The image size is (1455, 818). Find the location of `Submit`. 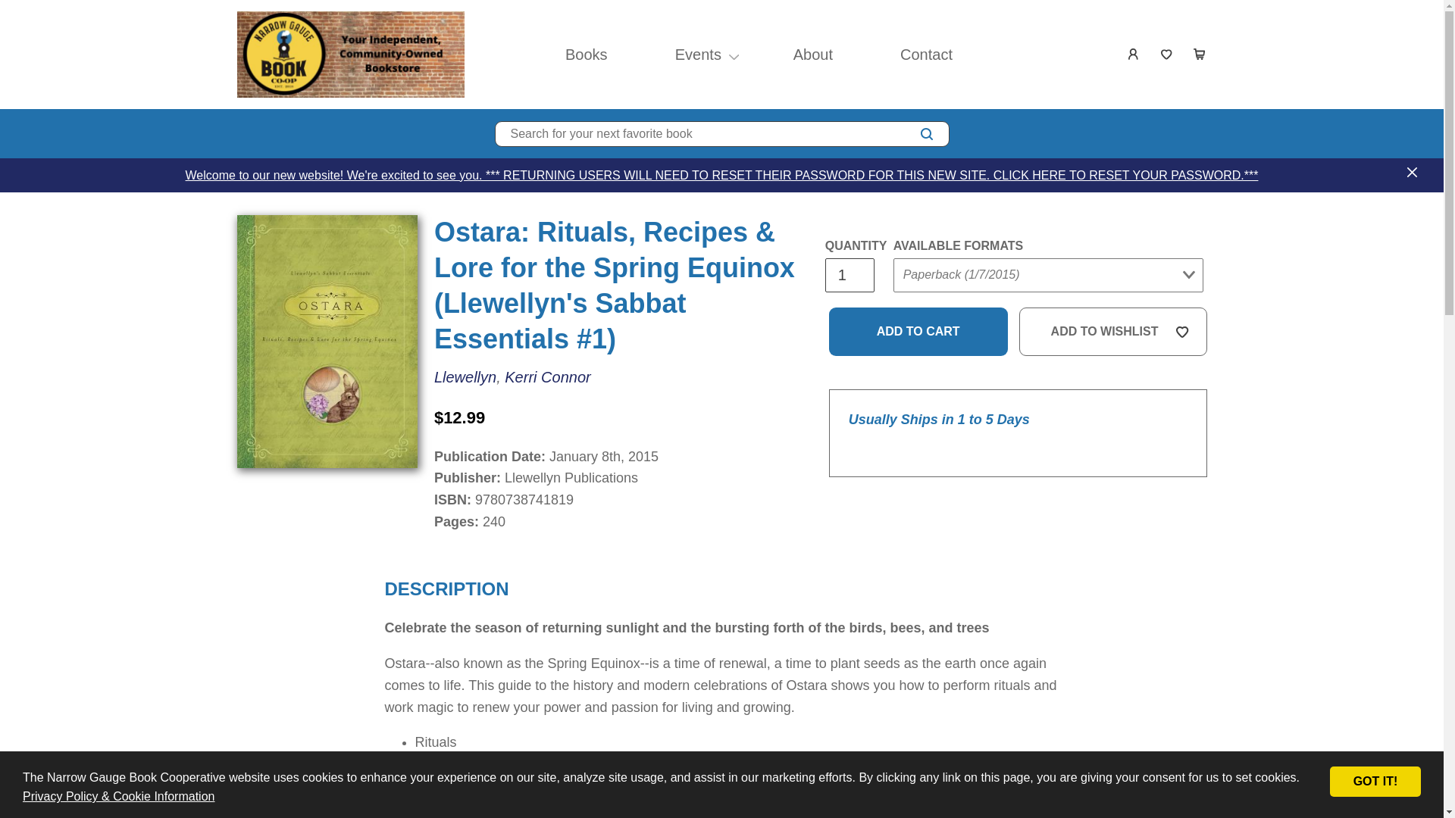

Submit is located at coordinates (921, 306).